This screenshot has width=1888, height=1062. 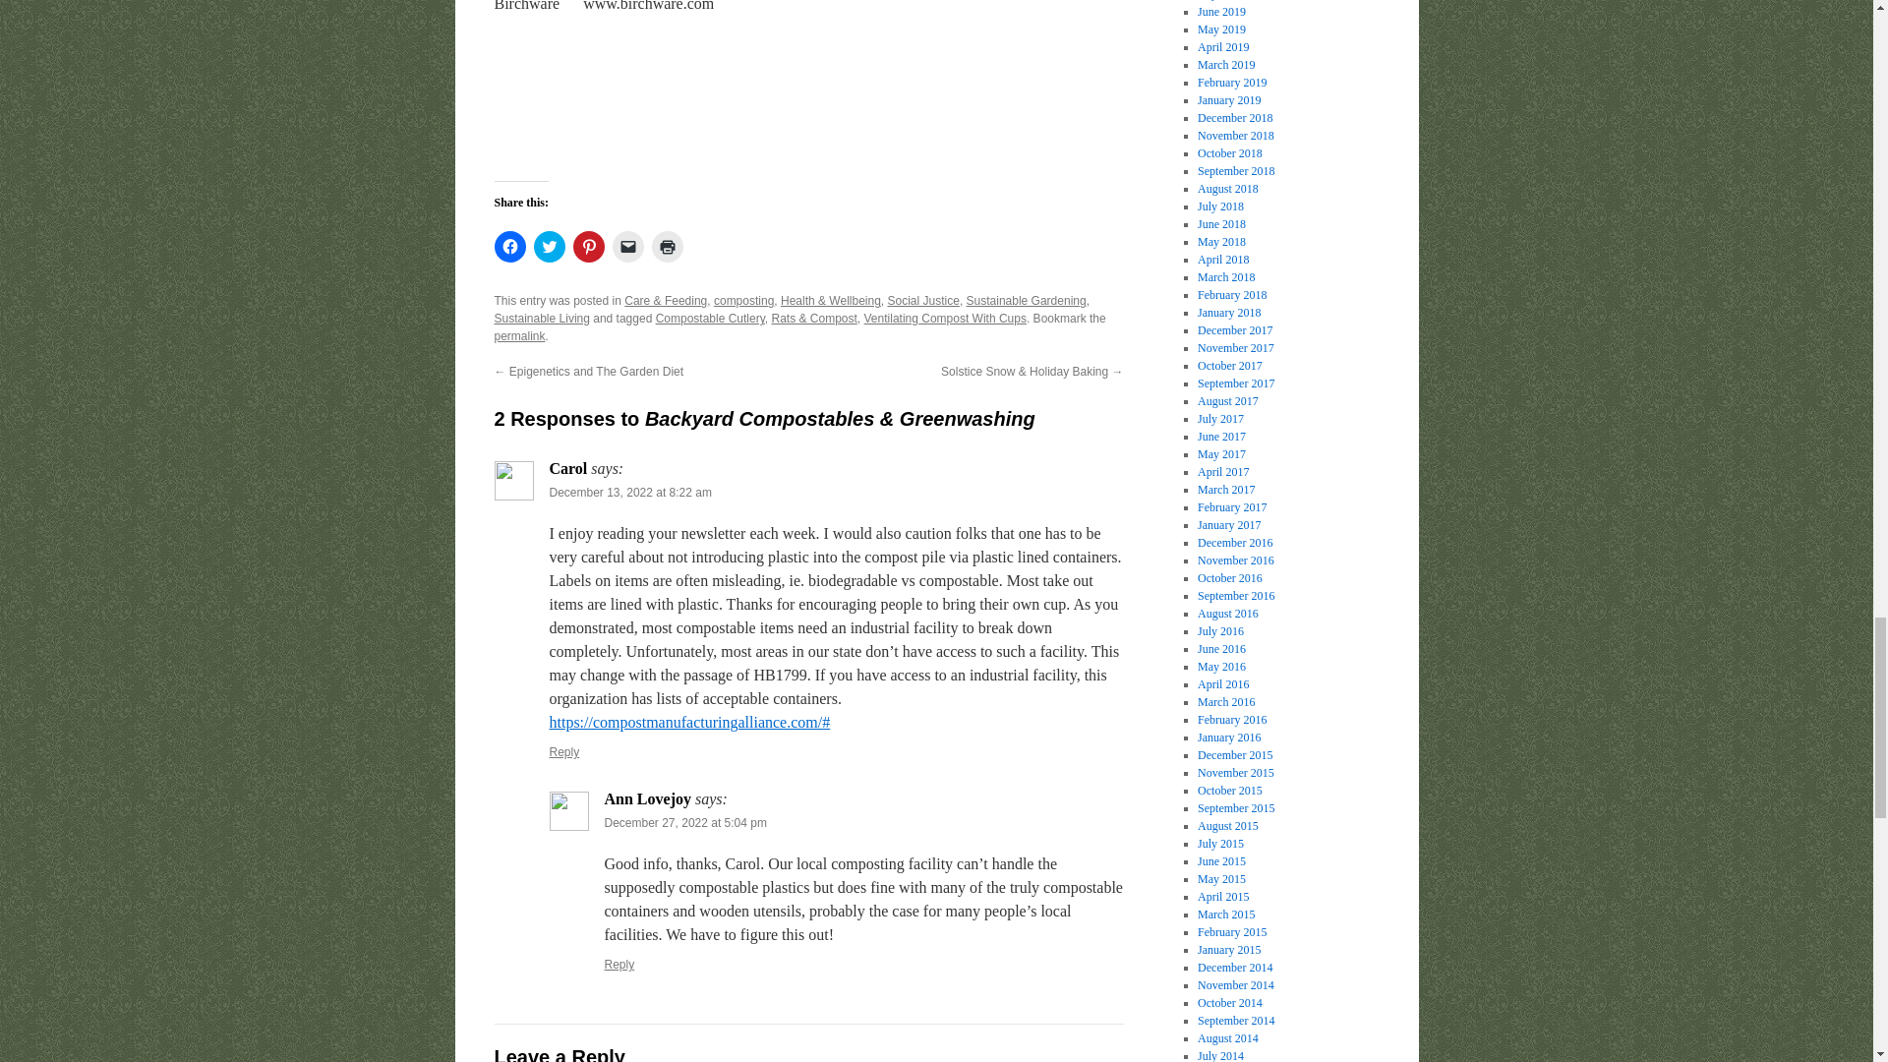 What do you see at coordinates (588, 246) in the screenshot?
I see `Click to share on Pinterest` at bounding box center [588, 246].